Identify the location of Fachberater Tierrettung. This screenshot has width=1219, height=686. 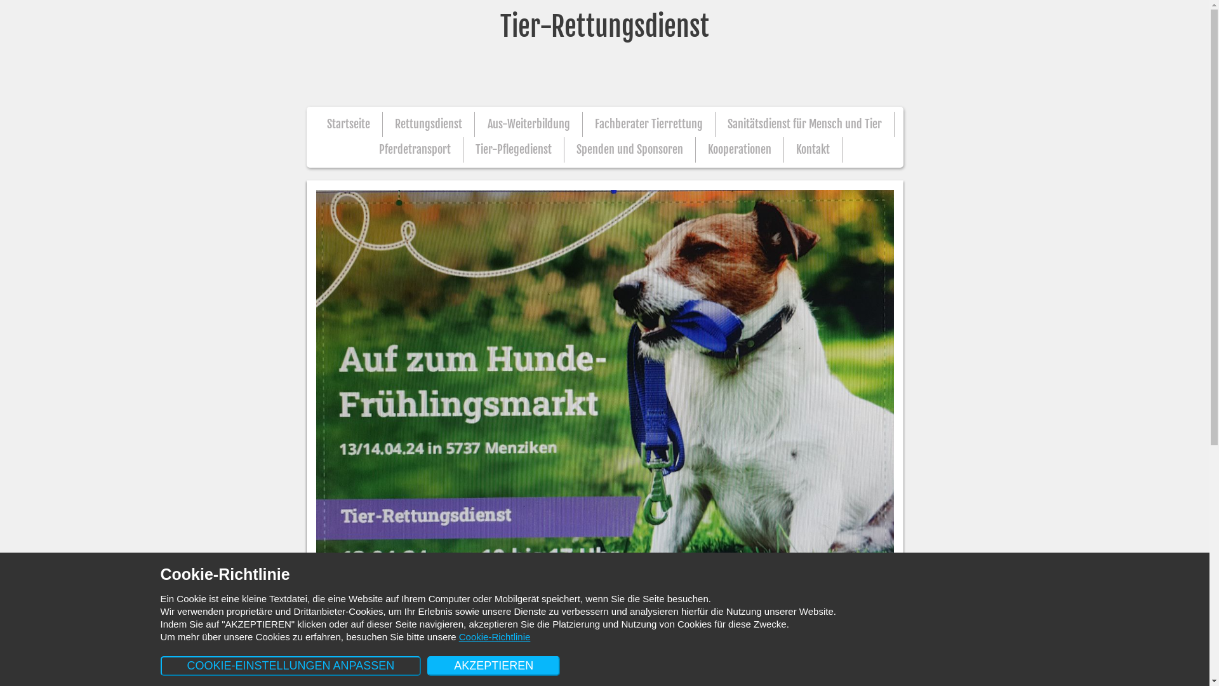
(649, 124).